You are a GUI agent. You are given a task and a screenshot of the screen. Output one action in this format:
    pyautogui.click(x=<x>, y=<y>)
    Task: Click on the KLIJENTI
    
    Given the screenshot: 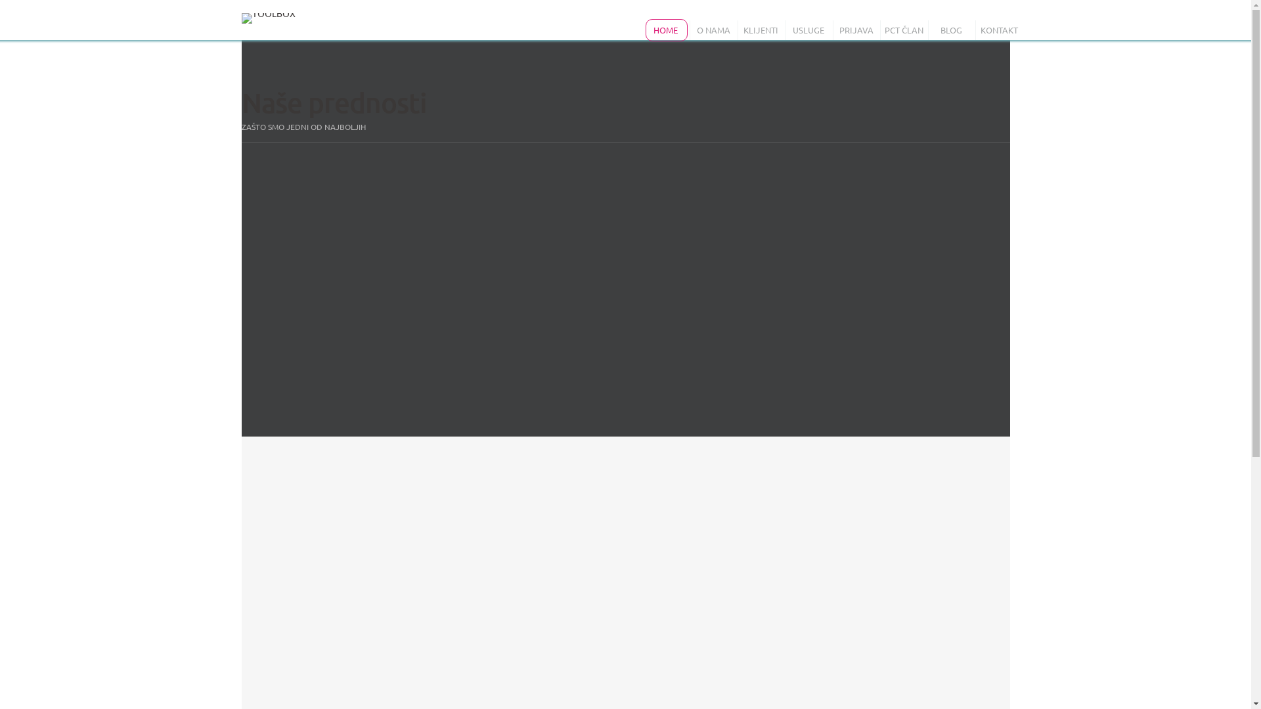 What is the action you would take?
    pyautogui.click(x=762, y=30)
    